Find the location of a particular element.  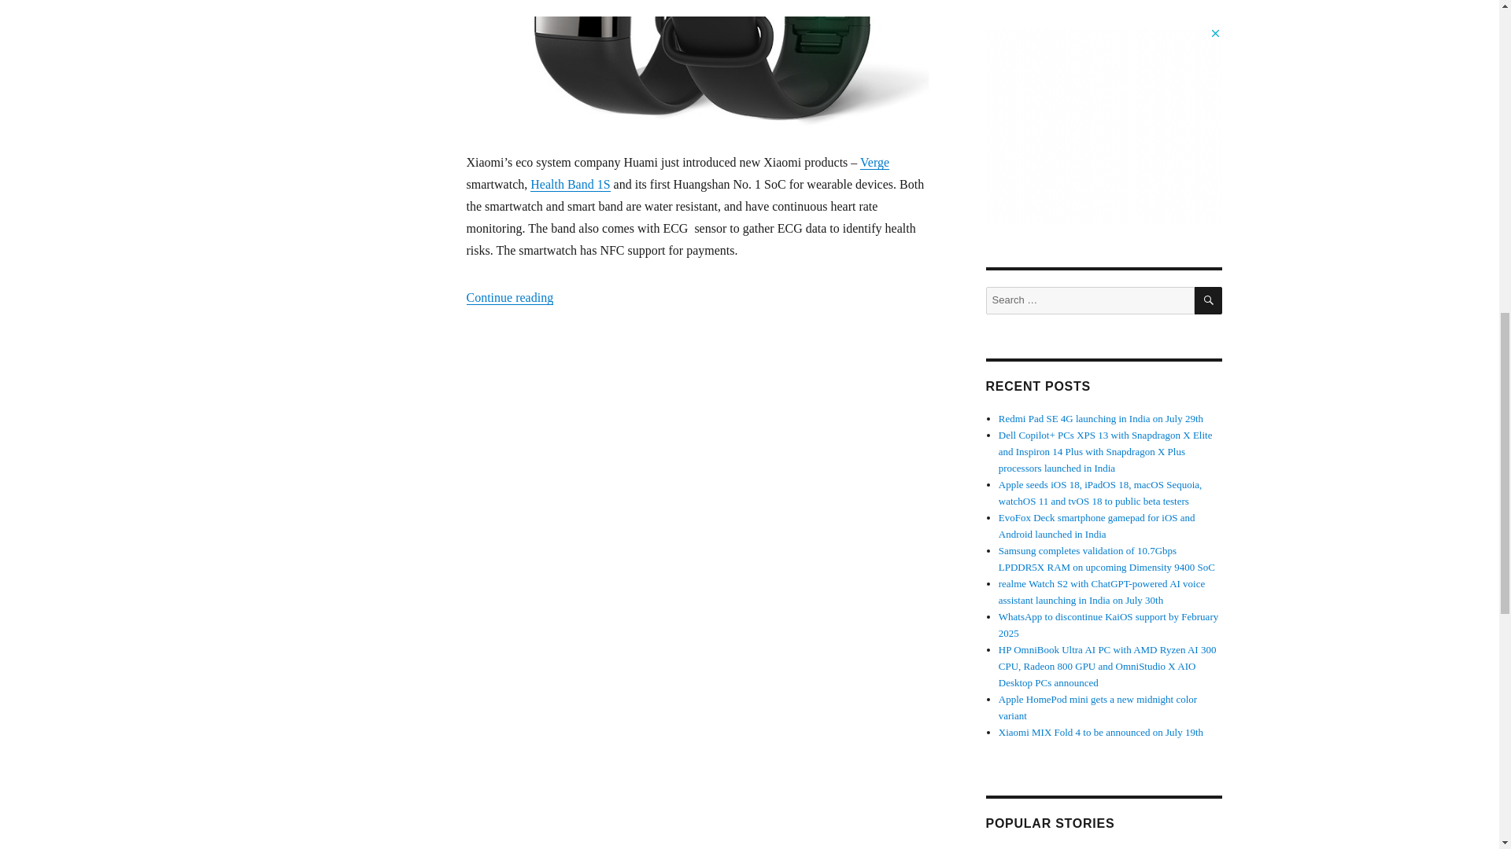

3rd party ad content is located at coordinates (1103, 124).